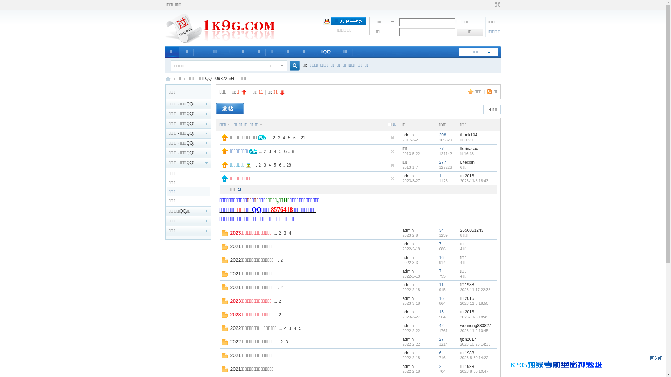  I want to click on admin, so click(408, 244).